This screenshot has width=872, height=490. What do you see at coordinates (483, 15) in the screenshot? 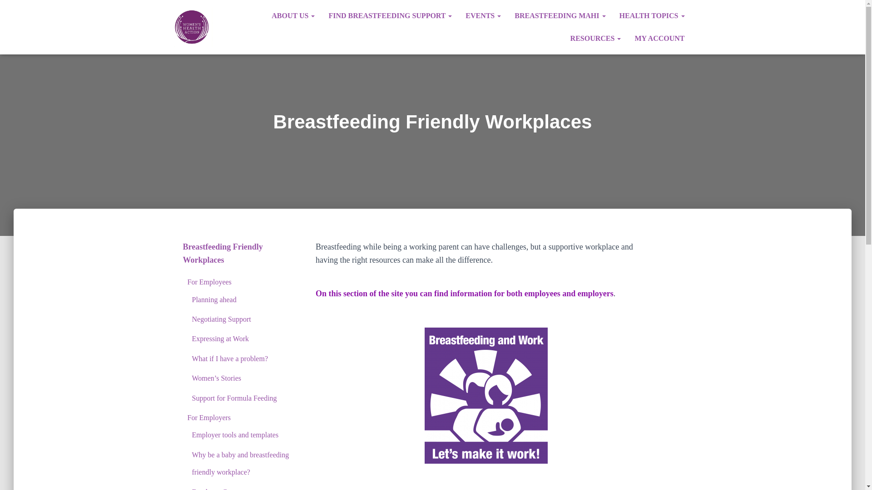
I see `Events` at bounding box center [483, 15].